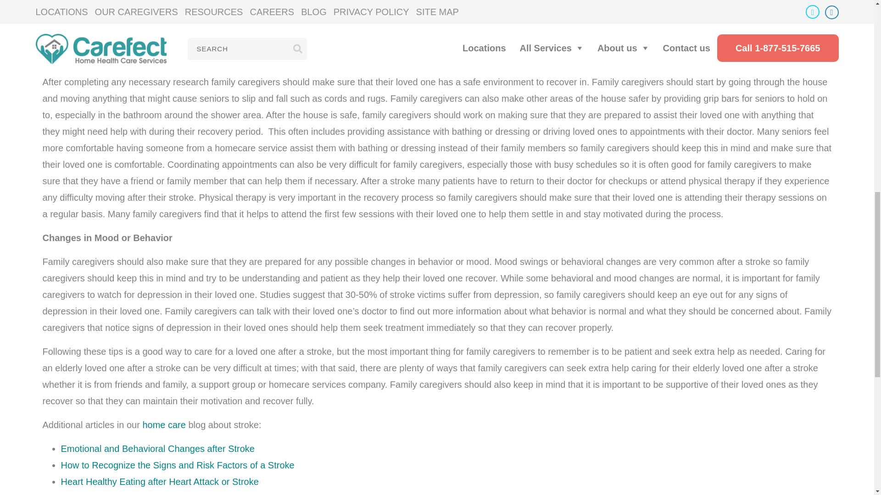 The height and width of the screenshot is (495, 881). What do you see at coordinates (159, 481) in the screenshot?
I see `Heart Healthy Eating after Heart Attack or Stroke` at bounding box center [159, 481].